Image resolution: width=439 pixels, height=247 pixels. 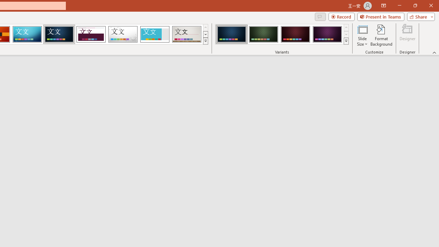 I want to click on Damask Loading Preview..., so click(x=59, y=34).